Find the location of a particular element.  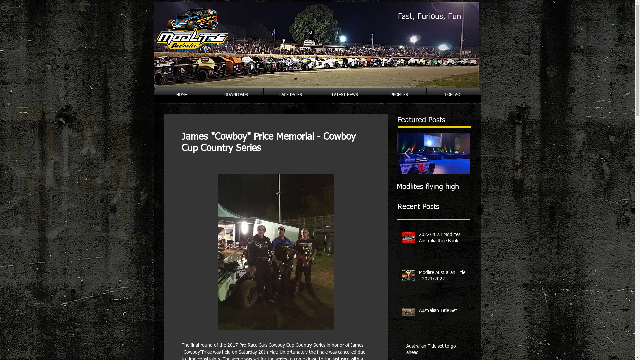

CONTACT is located at coordinates (454, 95).